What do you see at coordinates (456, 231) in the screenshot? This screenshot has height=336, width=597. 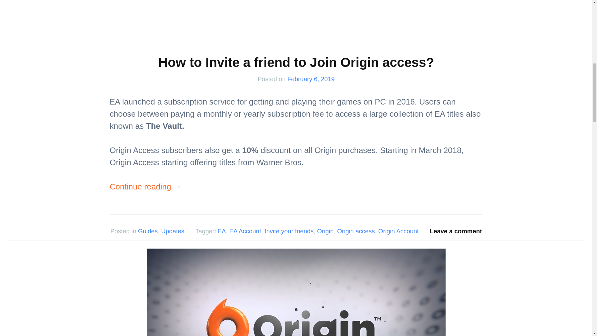 I see `Leave a comment` at bounding box center [456, 231].